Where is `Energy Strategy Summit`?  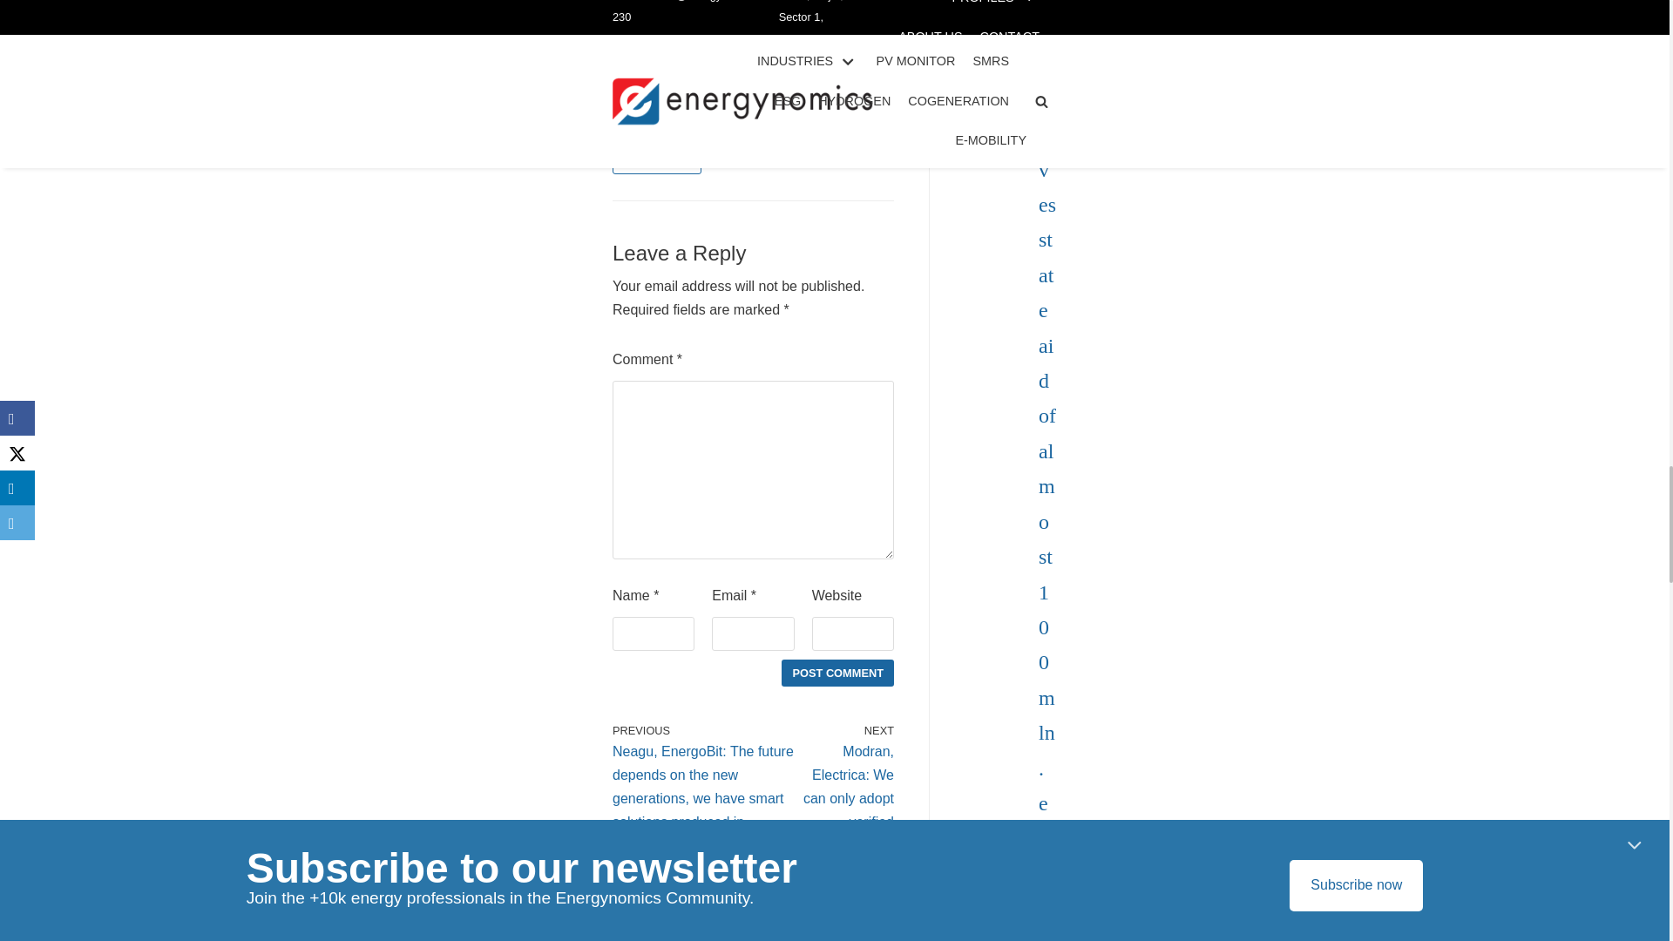 Energy Strategy Summit is located at coordinates (685, 93).